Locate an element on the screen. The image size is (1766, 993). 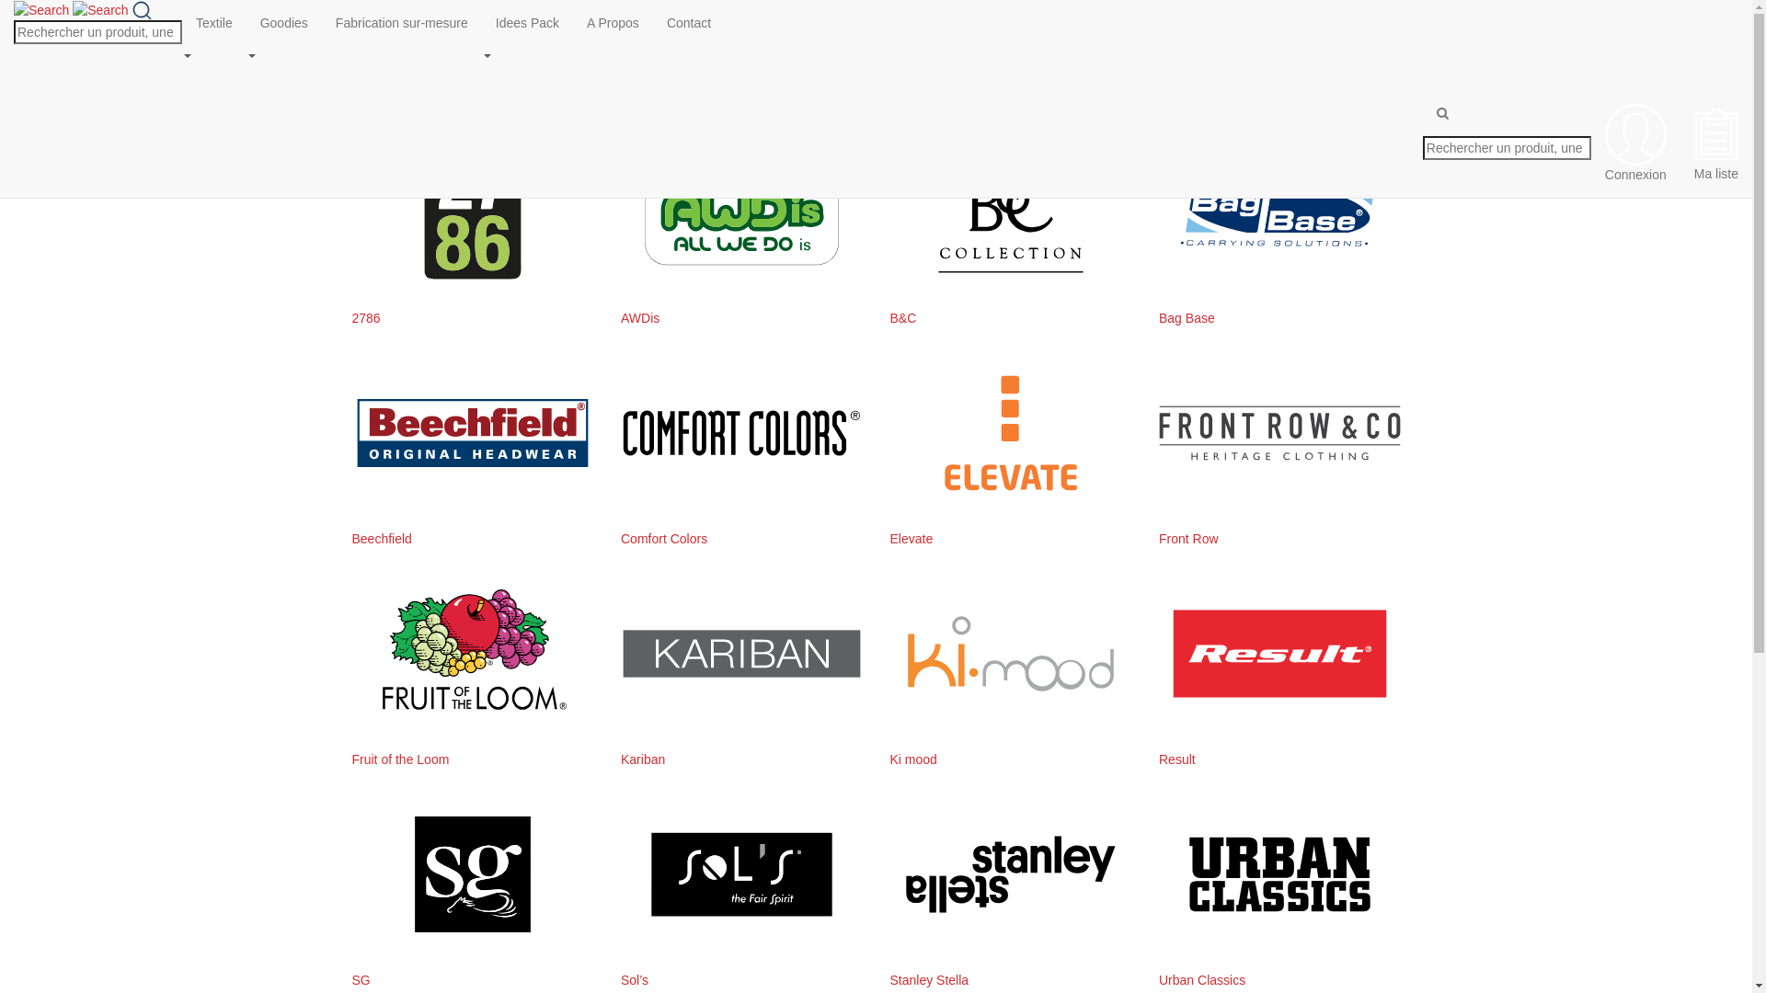
A Propos is located at coordinates (613, 23).